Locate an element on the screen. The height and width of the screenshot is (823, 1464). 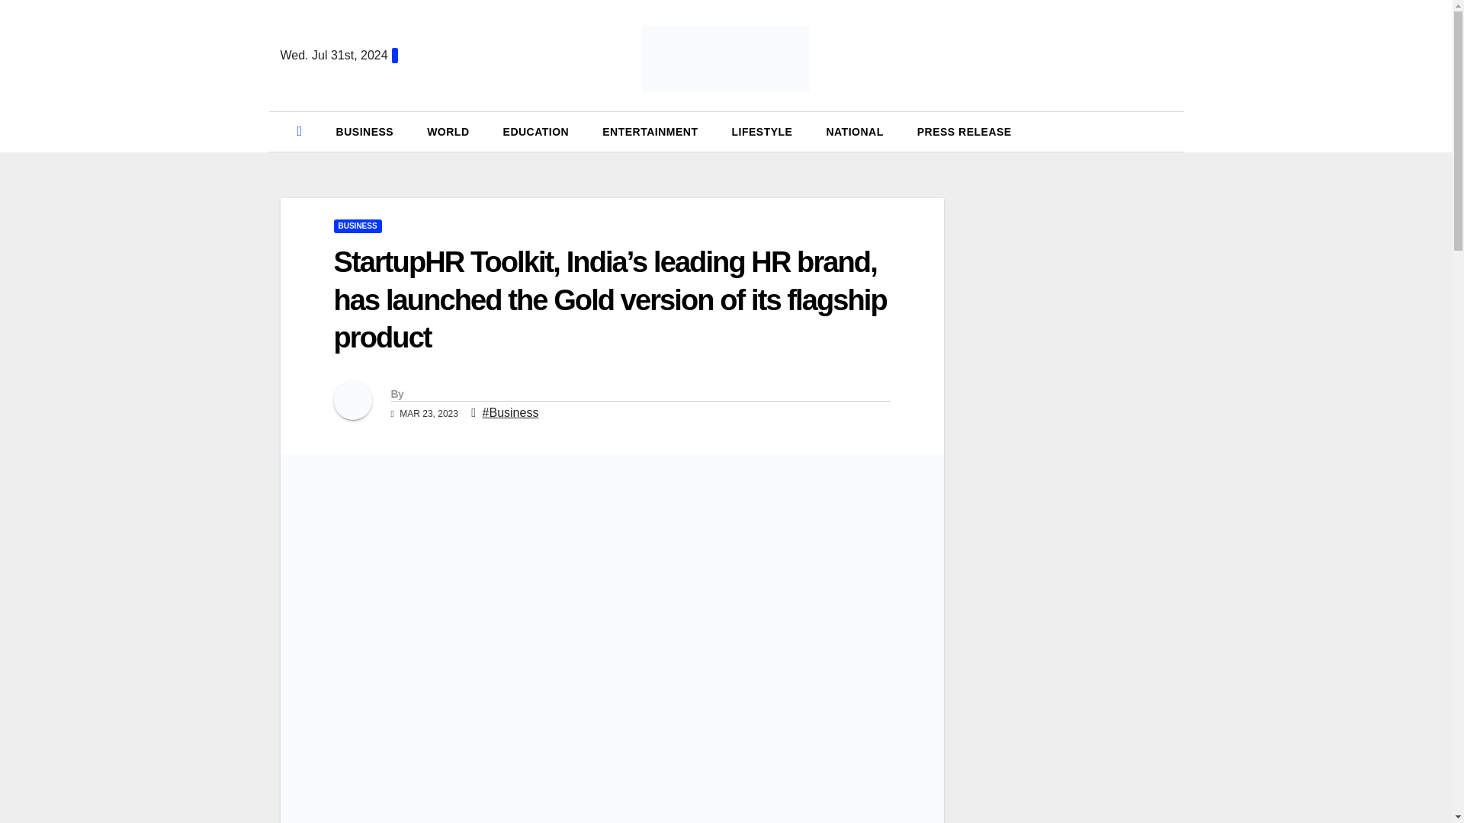
Business is located at coordinates (364, 131).